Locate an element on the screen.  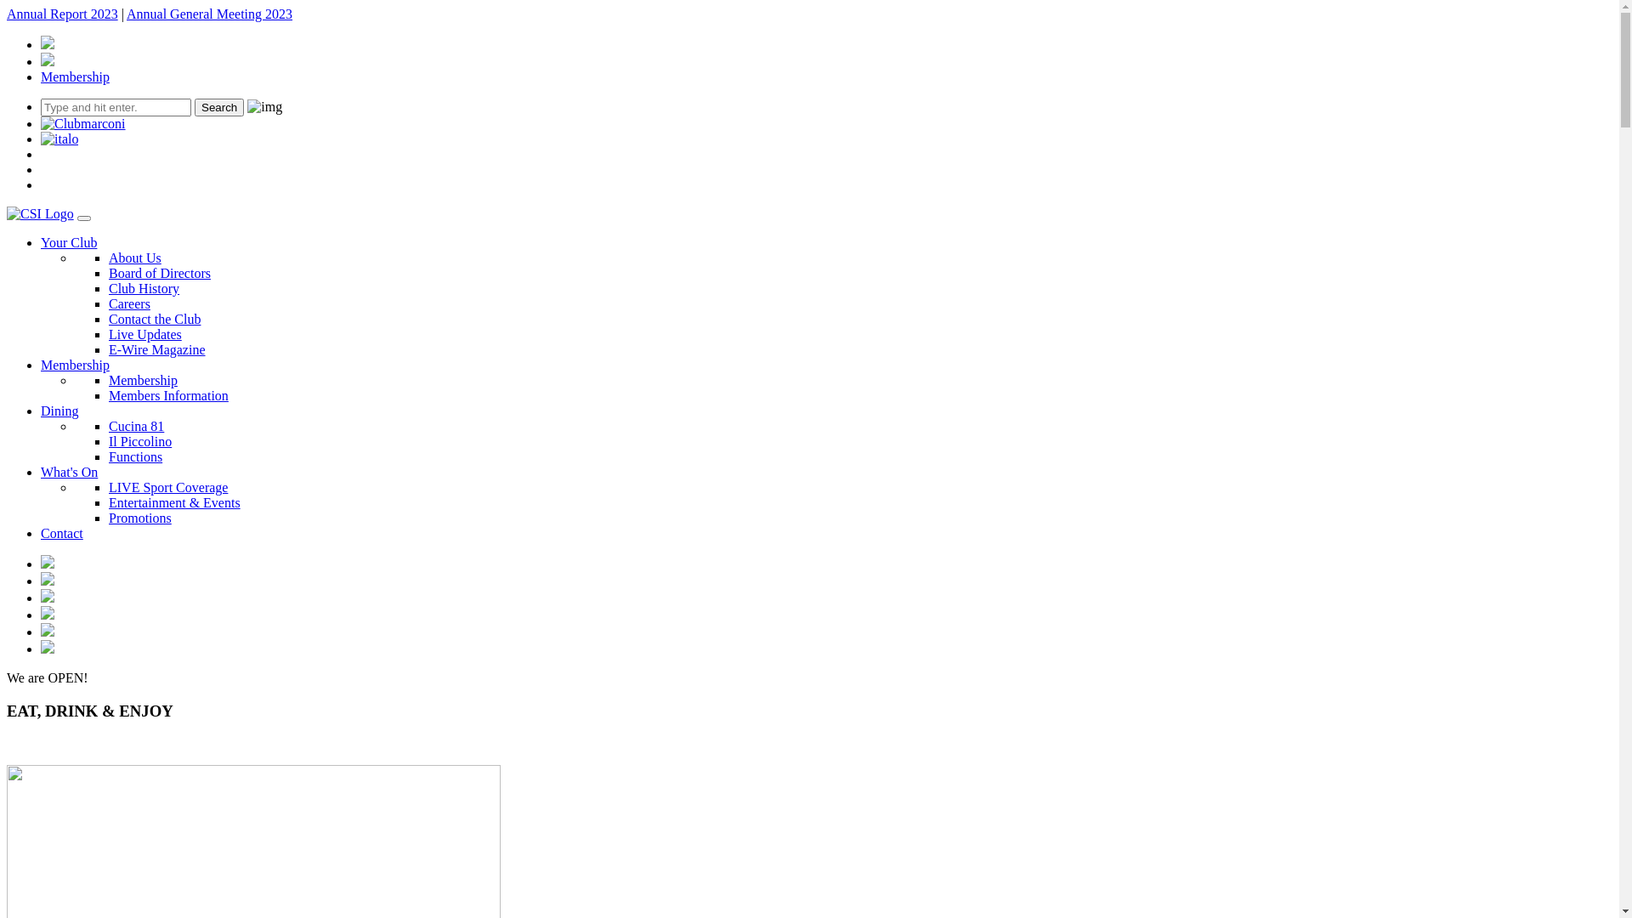
Board of Directors is located at coordinates (160, 274).